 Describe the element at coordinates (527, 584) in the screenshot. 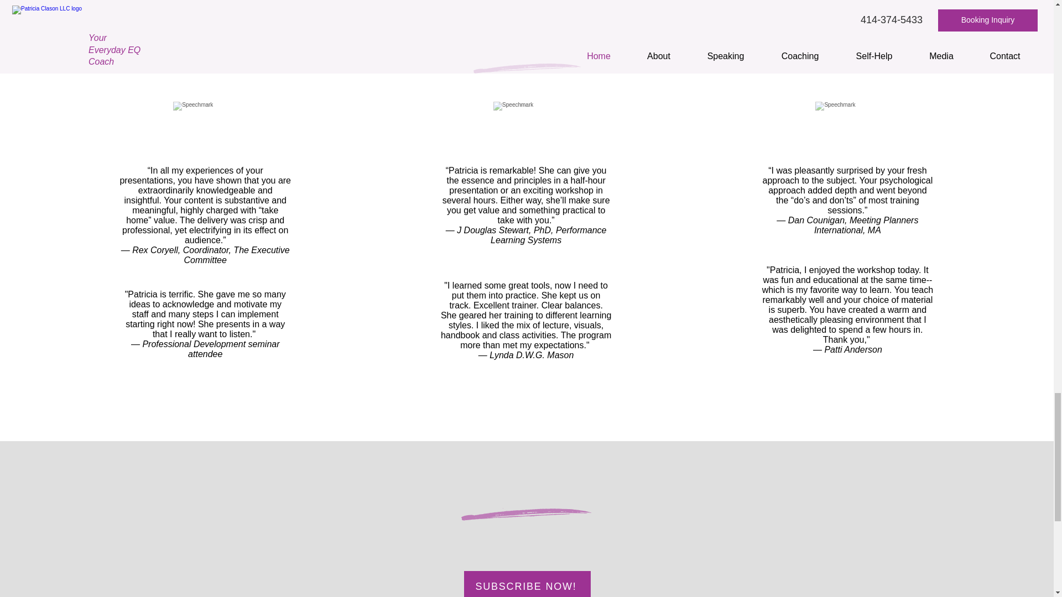

I see `SUBSCRIBE NOW!` at that location.